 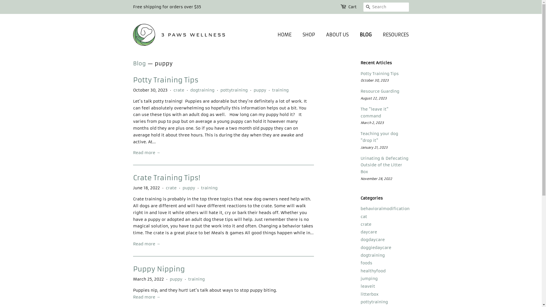 I want to click on training, so click(x=197, y=279).